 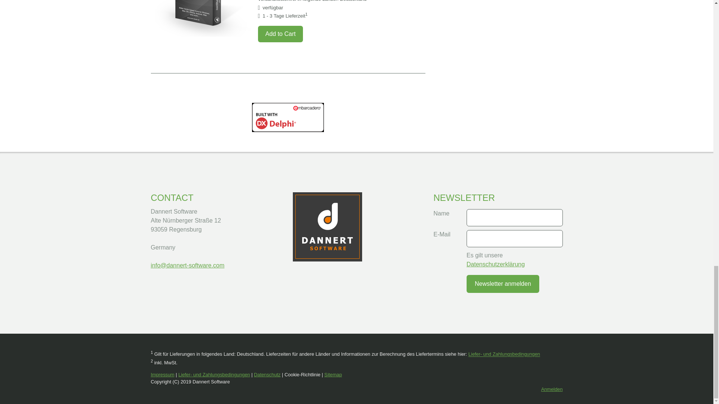 I want to click on Add to Cart, so click(x=280, y=34).